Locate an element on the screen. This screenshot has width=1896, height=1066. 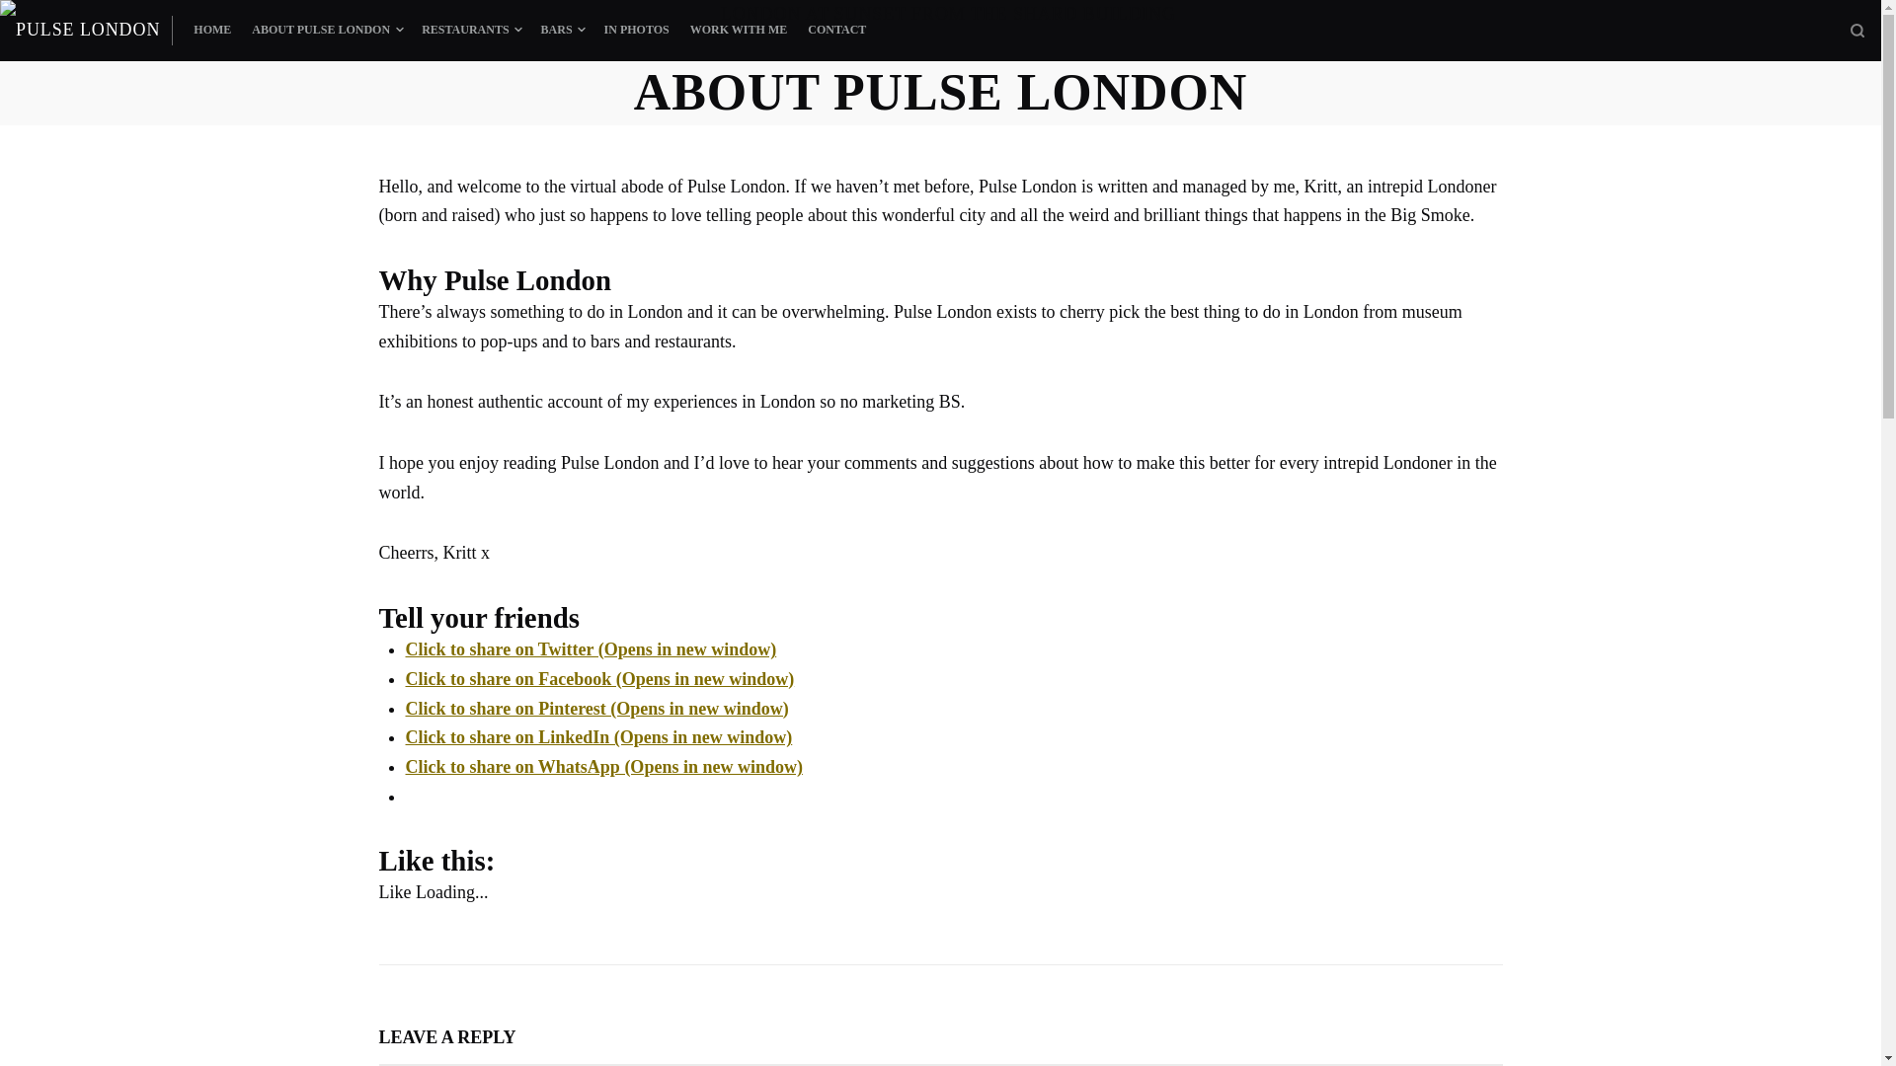
Click to share on LinkedIn is located at coordinates (598, 736).